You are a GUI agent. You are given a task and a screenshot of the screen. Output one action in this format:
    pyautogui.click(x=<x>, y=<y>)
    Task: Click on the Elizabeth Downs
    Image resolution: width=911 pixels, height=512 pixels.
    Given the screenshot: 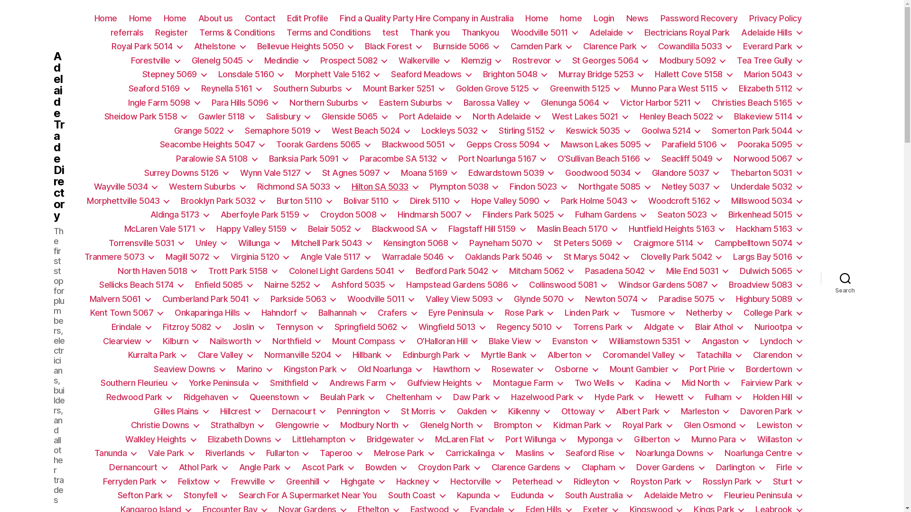 What is the action you would take?
    pyautogui.click(x=244, y=439)
    